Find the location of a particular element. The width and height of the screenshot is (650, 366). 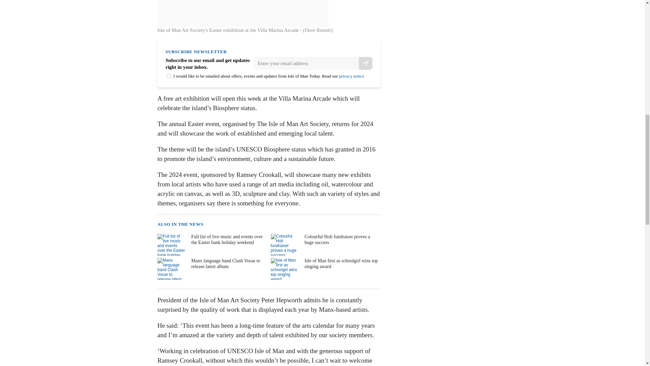

Isle of Man first as schoolgirl wins top singing award is located at coordinates (325, 269).